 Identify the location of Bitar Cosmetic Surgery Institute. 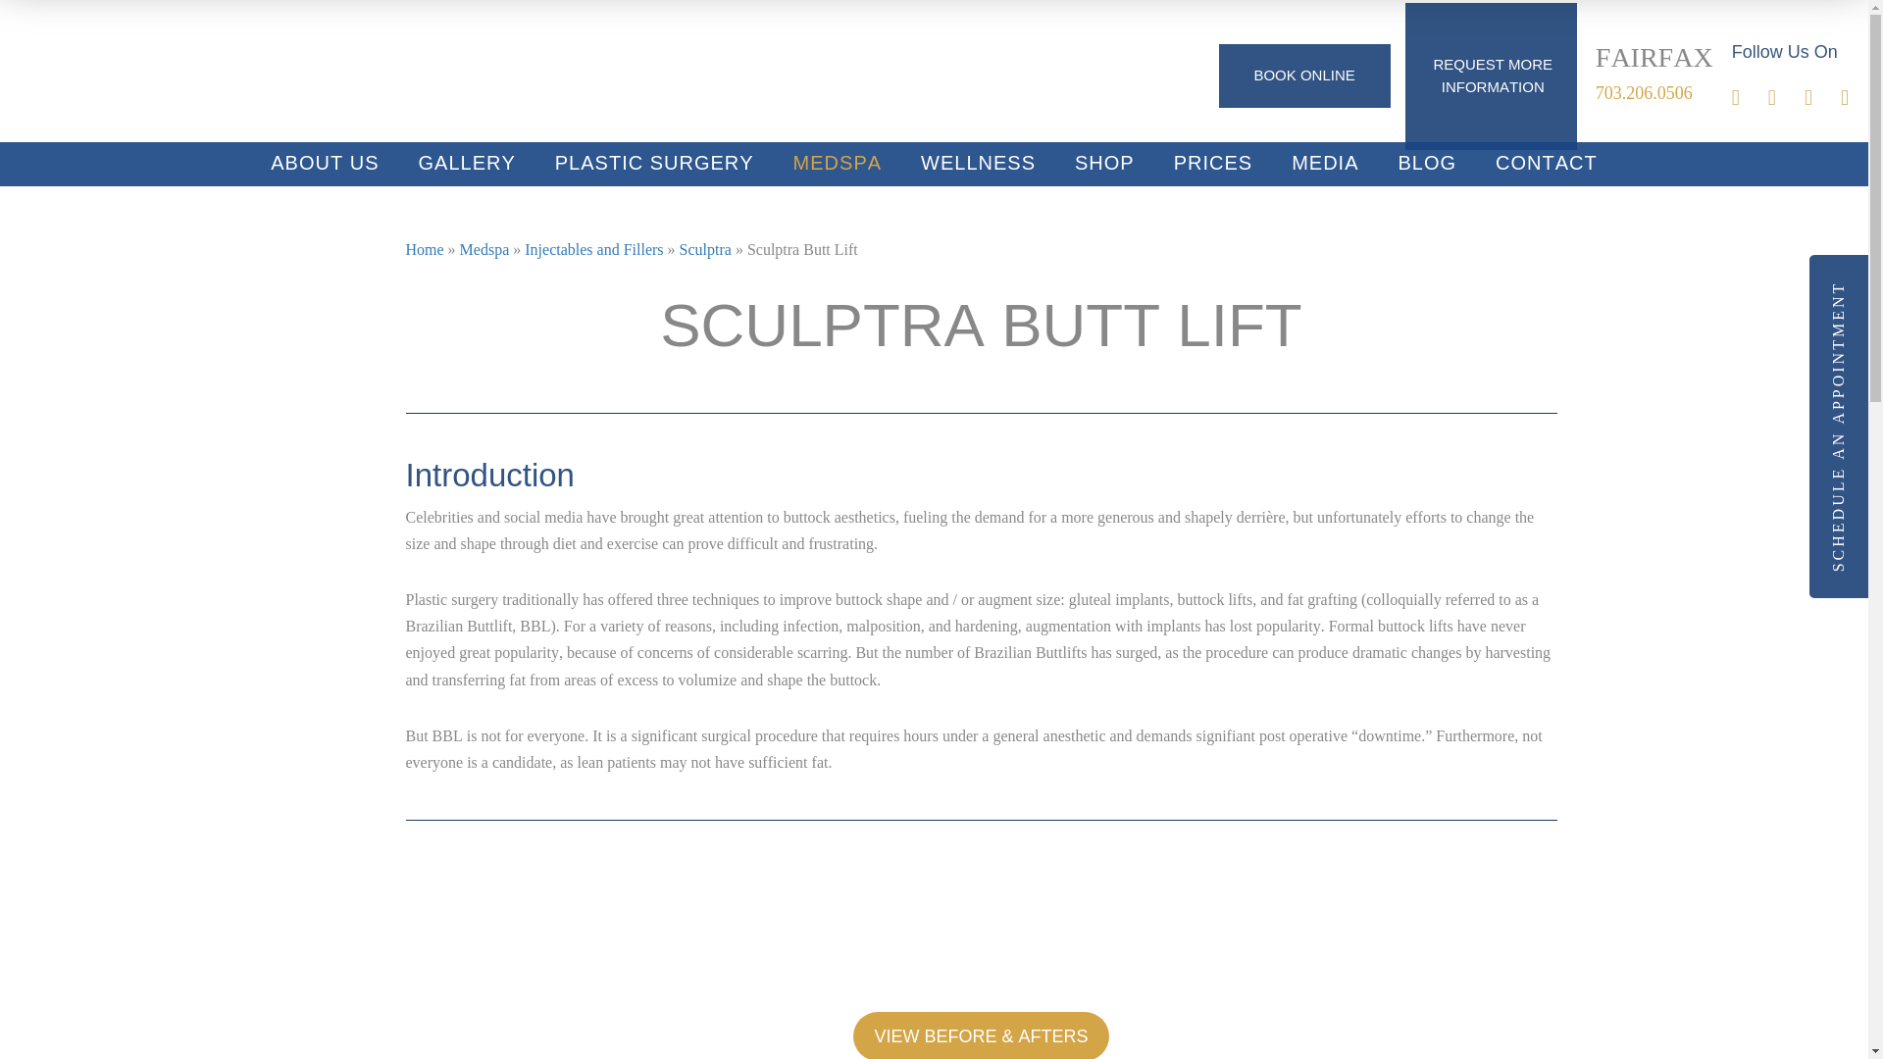
(167, 74).